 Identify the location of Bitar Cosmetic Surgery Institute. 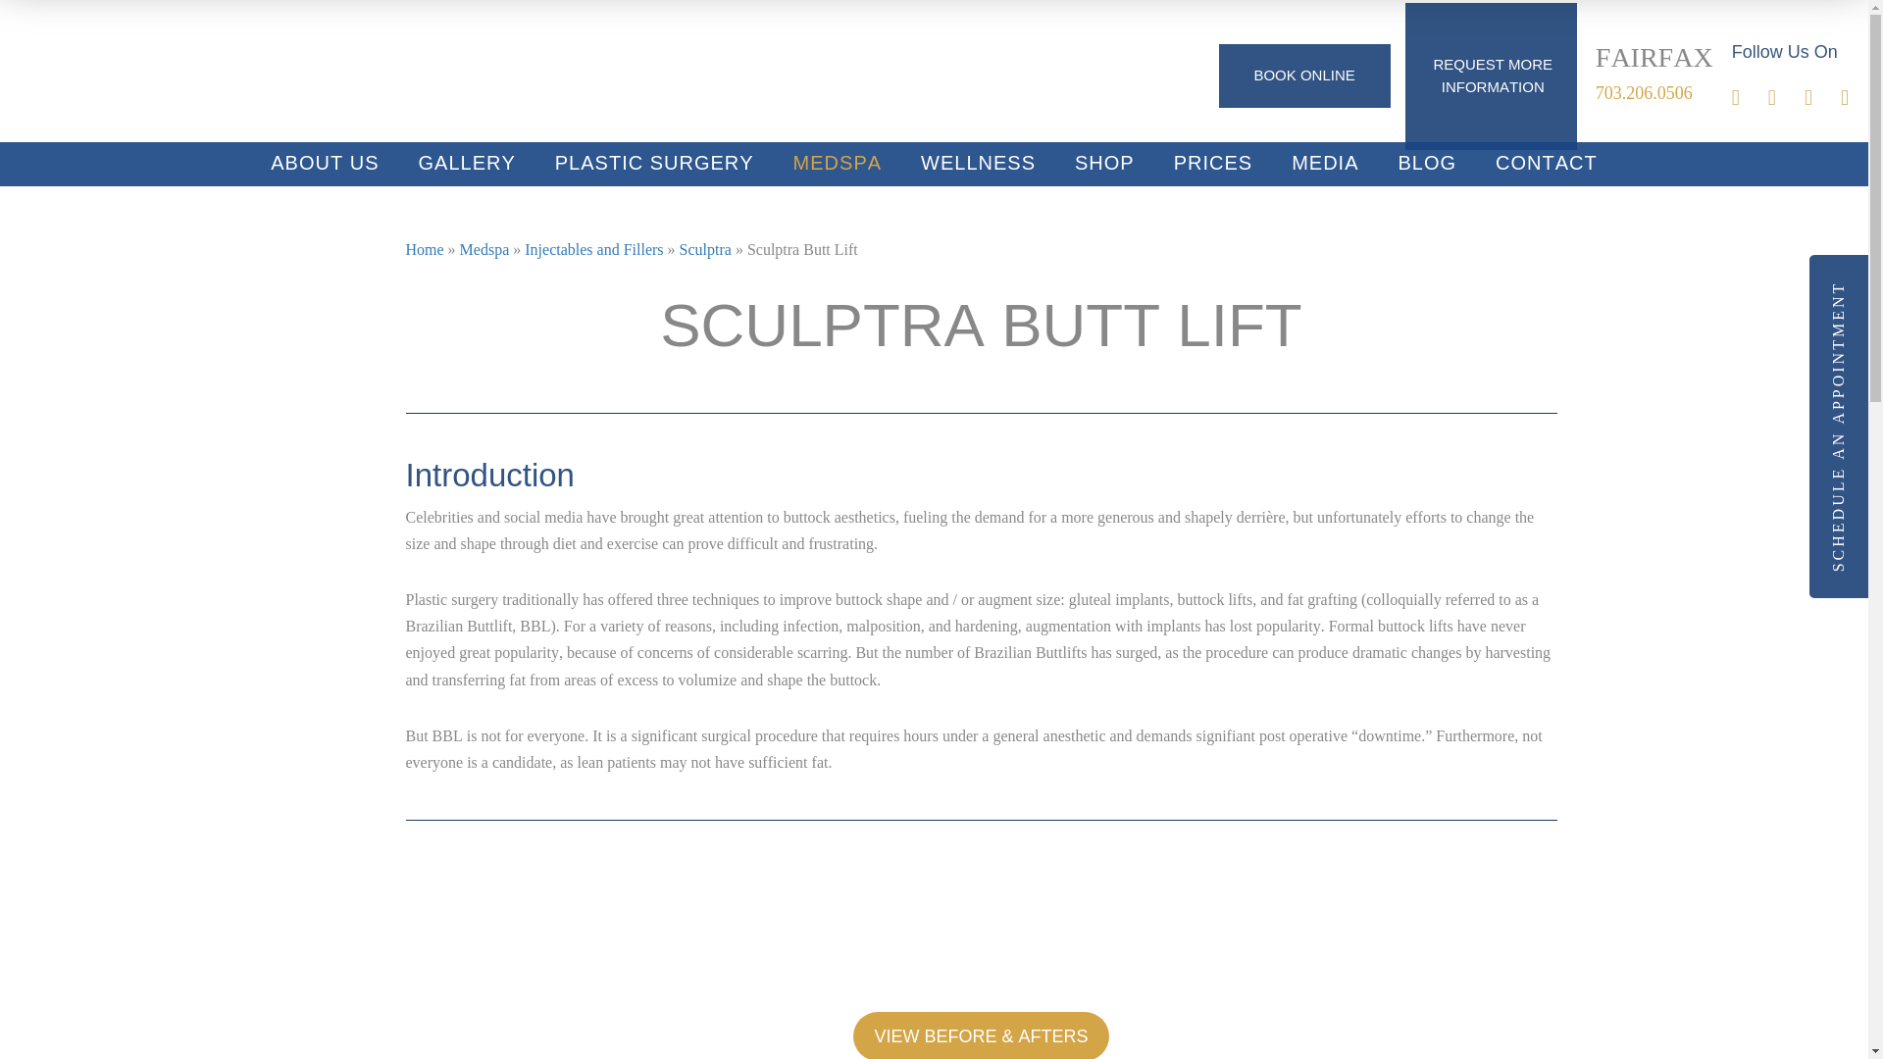
(167, 74).